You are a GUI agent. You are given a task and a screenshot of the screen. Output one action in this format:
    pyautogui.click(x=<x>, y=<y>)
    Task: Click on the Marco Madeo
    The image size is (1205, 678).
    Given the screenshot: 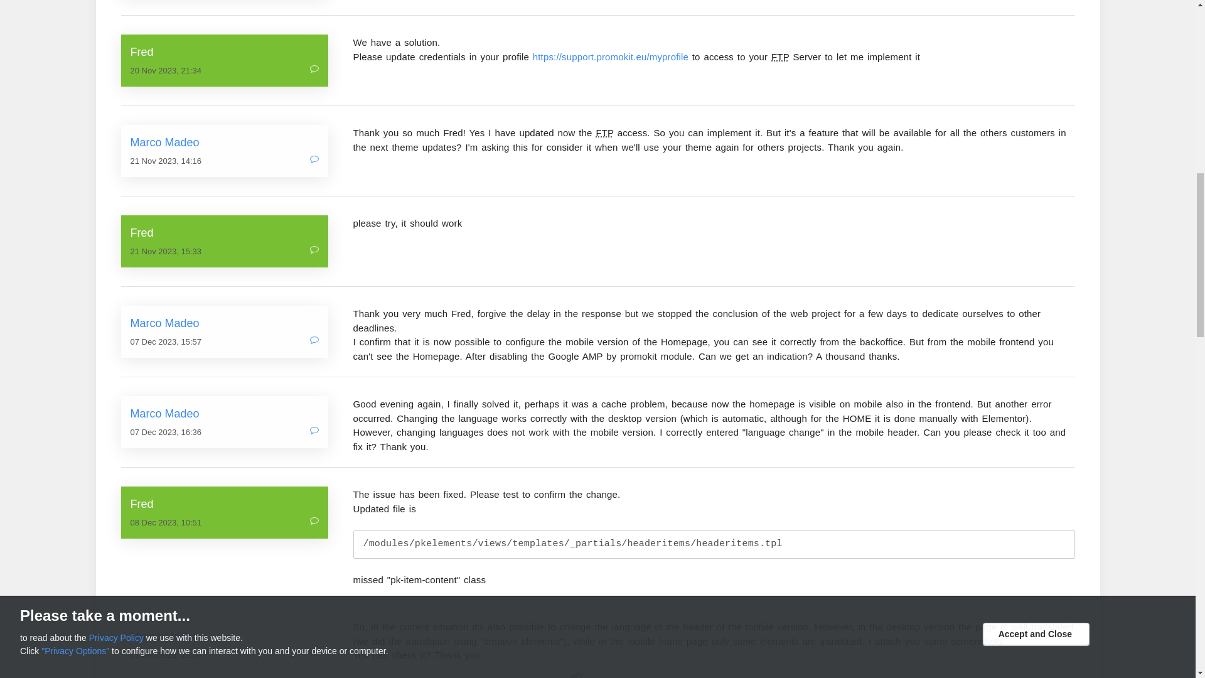 What is the action you would take?
    pyautogui.click(x=225, y=637)
    